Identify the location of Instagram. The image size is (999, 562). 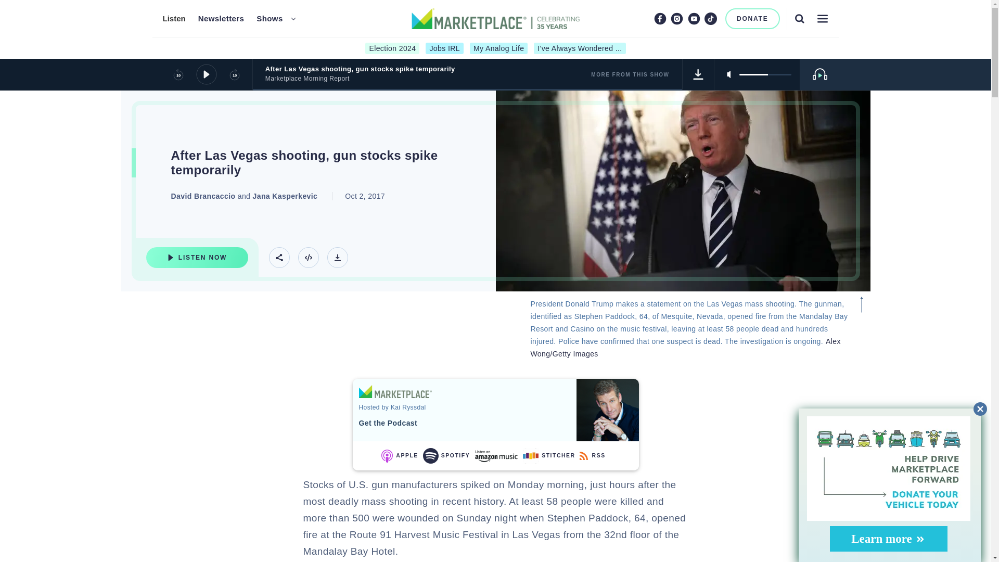
(676, 18).